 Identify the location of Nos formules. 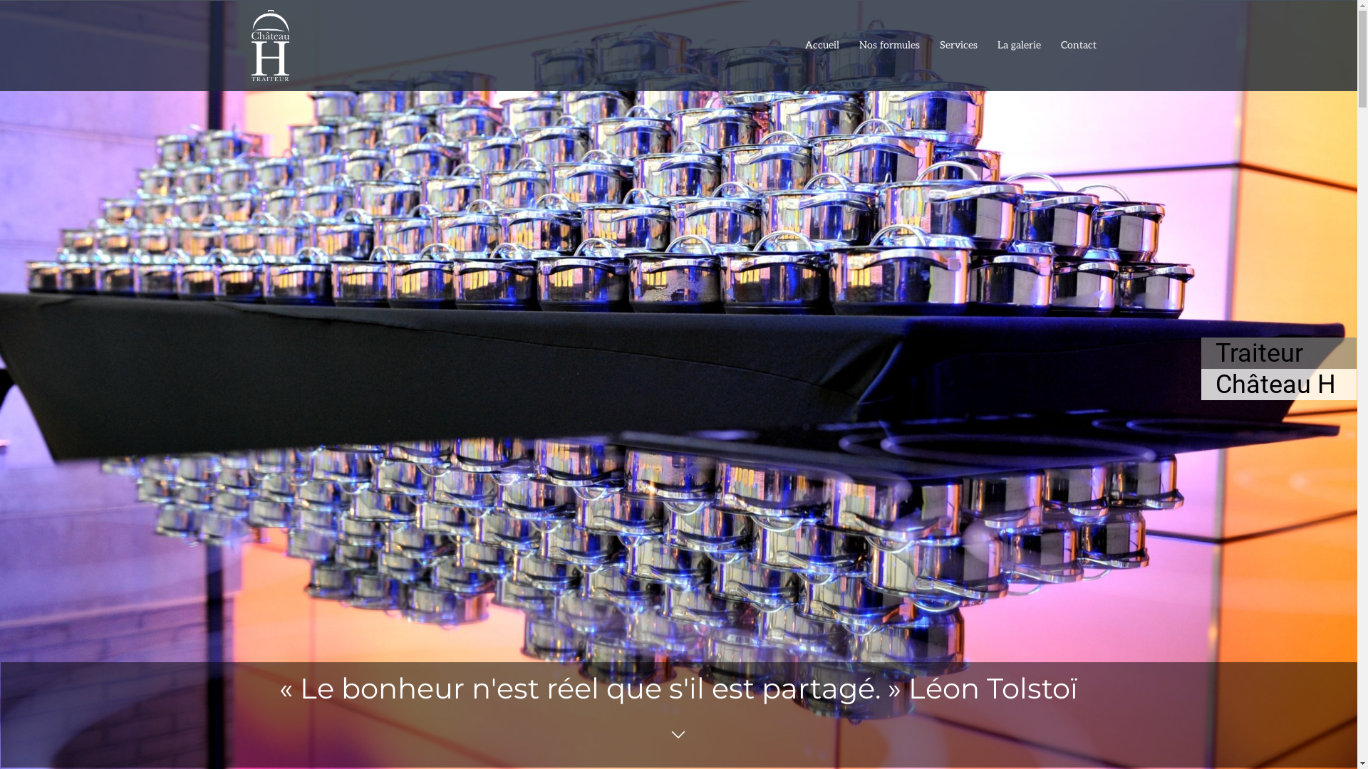
(889, 46).